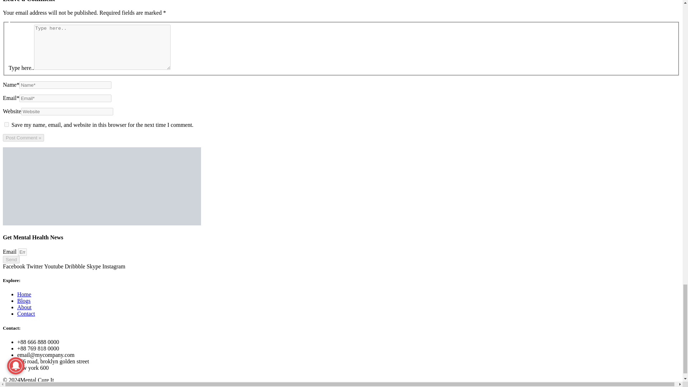 The image size is (688, 387). Describe the element at coordinates (11, 259) in the screenshot. I see `Send` at that location.